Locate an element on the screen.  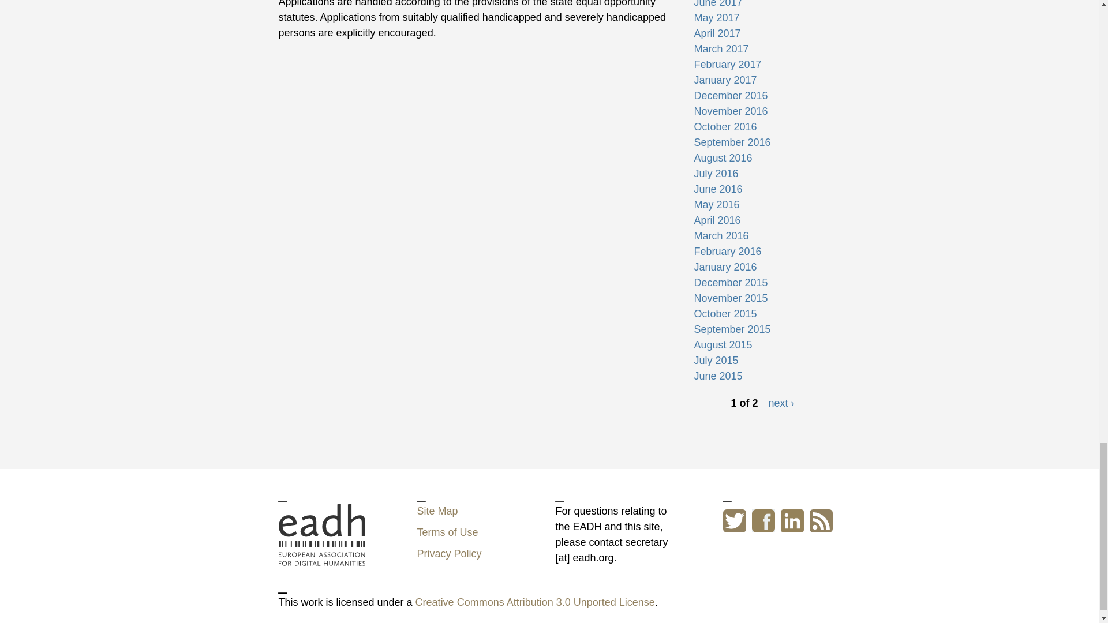
EADH - European Association for Digital Humanities is located at coordinates (321, 557).